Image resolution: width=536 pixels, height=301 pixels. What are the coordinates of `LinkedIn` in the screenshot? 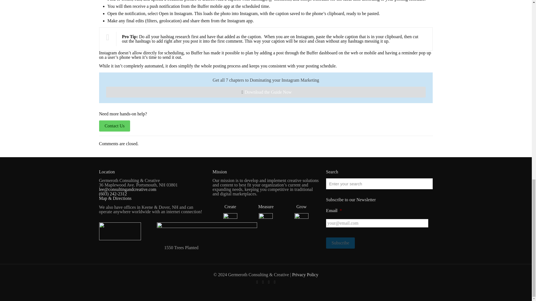 It's located at (269, 282).